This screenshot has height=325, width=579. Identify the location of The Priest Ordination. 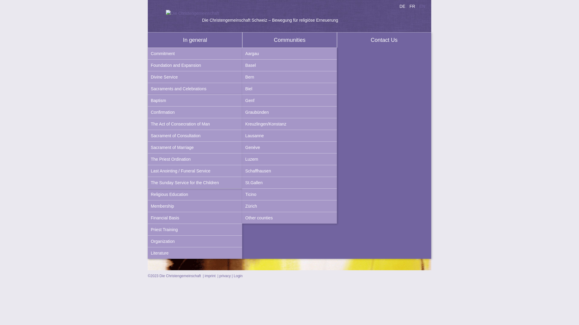
(195, 159).